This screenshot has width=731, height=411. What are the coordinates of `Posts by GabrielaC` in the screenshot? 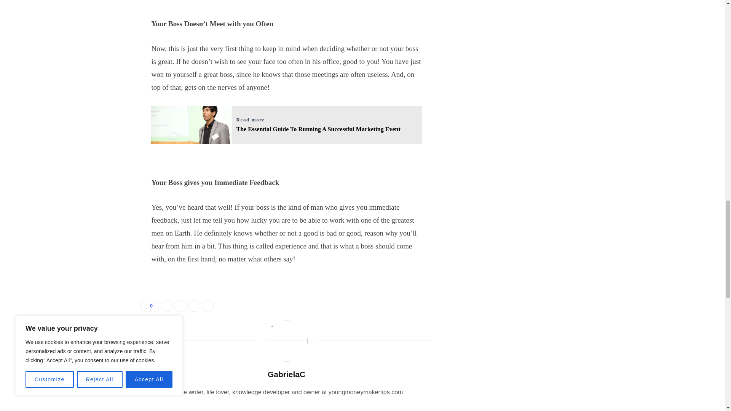 It's located at (286, 374).